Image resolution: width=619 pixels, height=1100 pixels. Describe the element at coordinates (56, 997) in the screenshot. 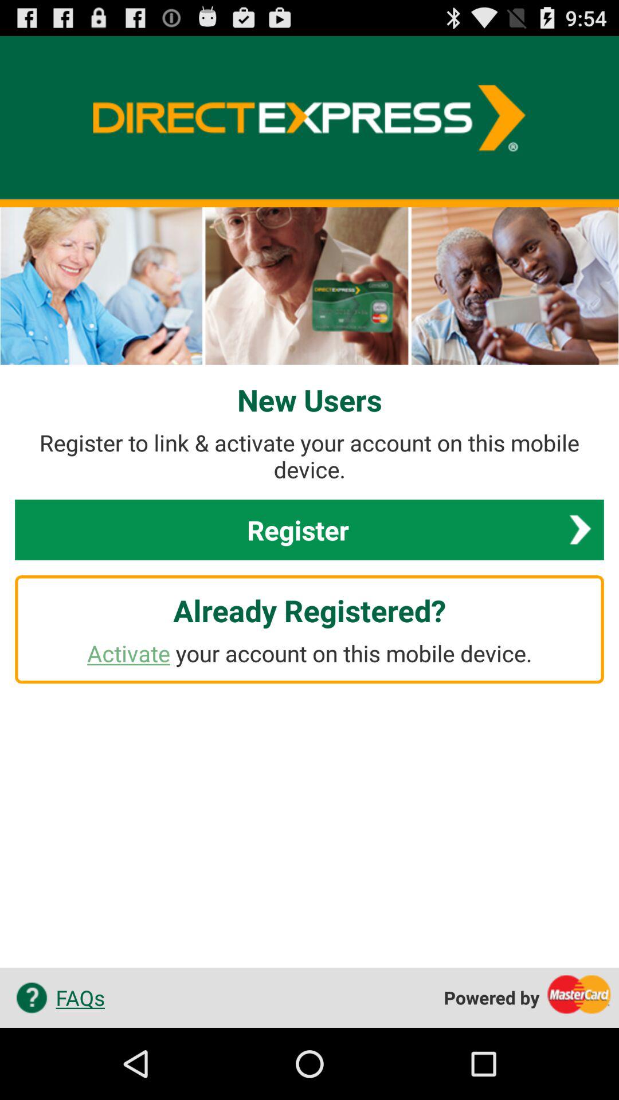

I see `press the app next to the powered by icon` at that location.